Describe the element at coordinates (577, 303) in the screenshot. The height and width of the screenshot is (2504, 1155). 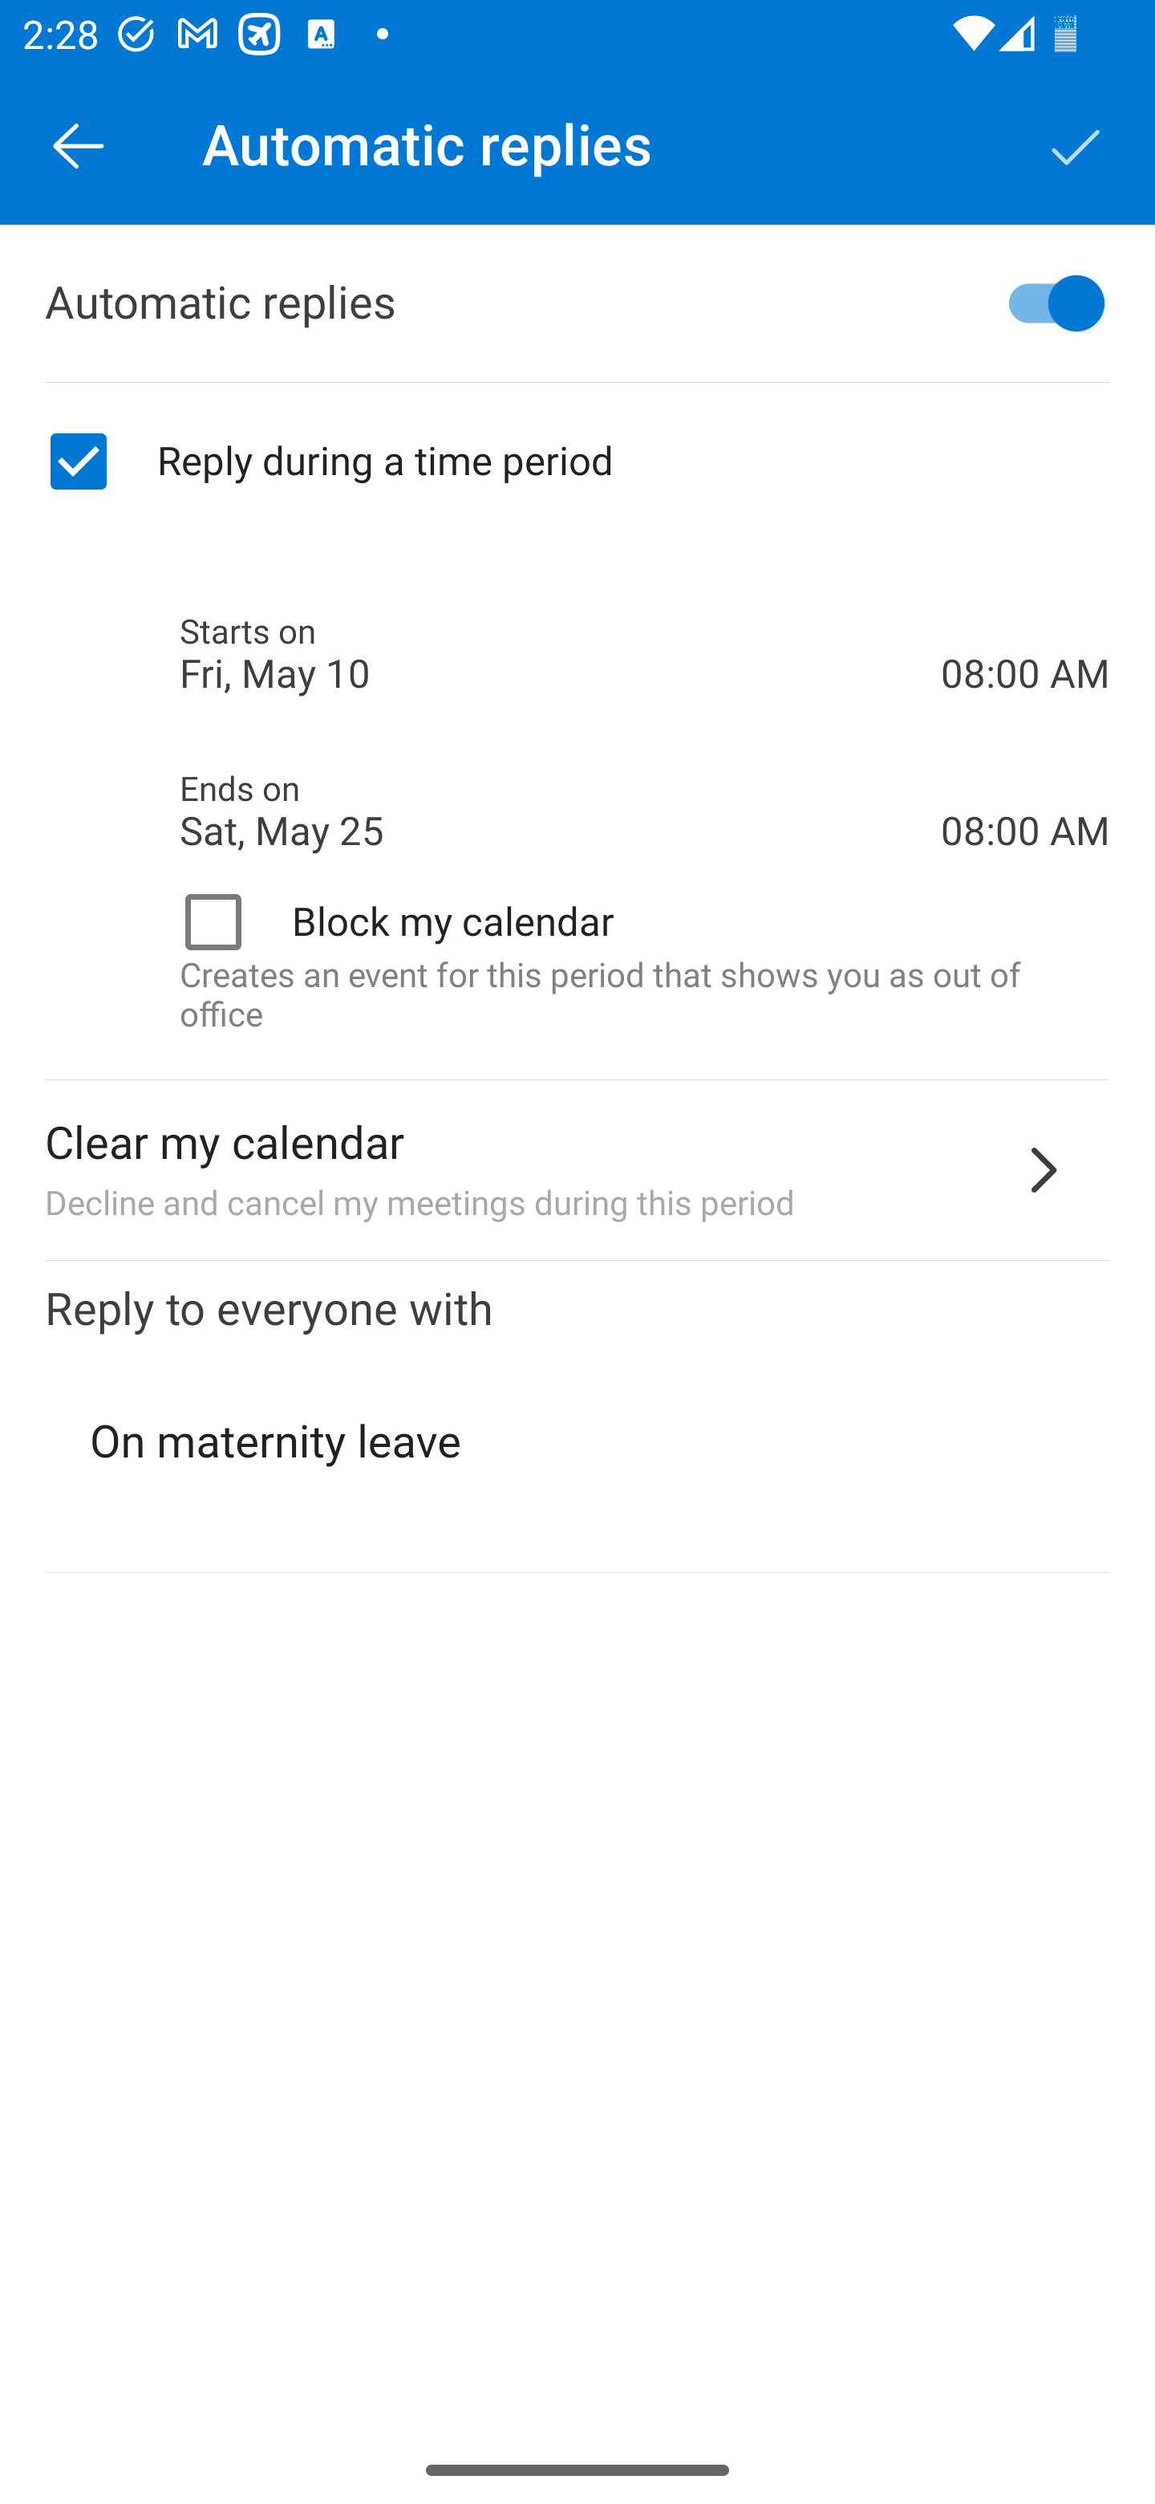
I see `Automatic replies` at that location.